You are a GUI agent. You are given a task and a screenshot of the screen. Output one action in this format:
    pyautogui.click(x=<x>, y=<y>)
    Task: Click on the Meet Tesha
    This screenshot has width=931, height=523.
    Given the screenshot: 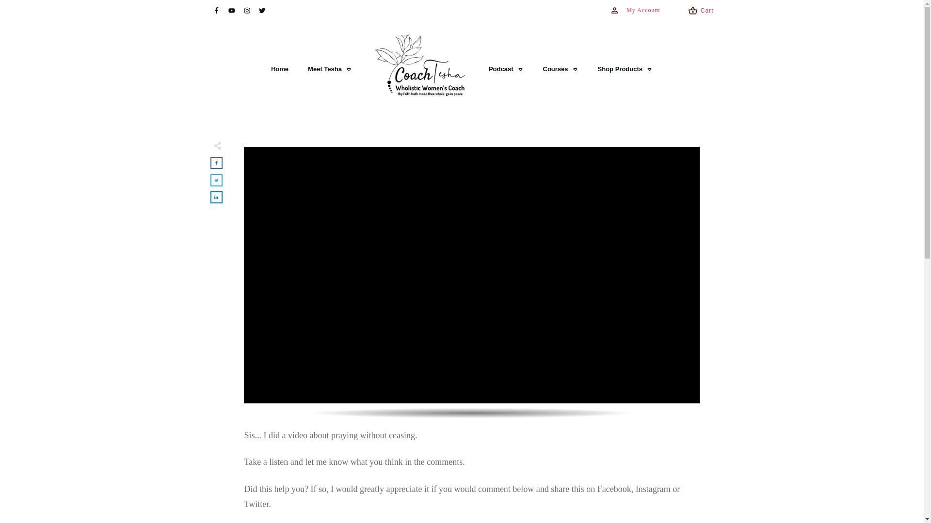 What is the action you would take?
    pyautogui.click(x=330, y=69)
    